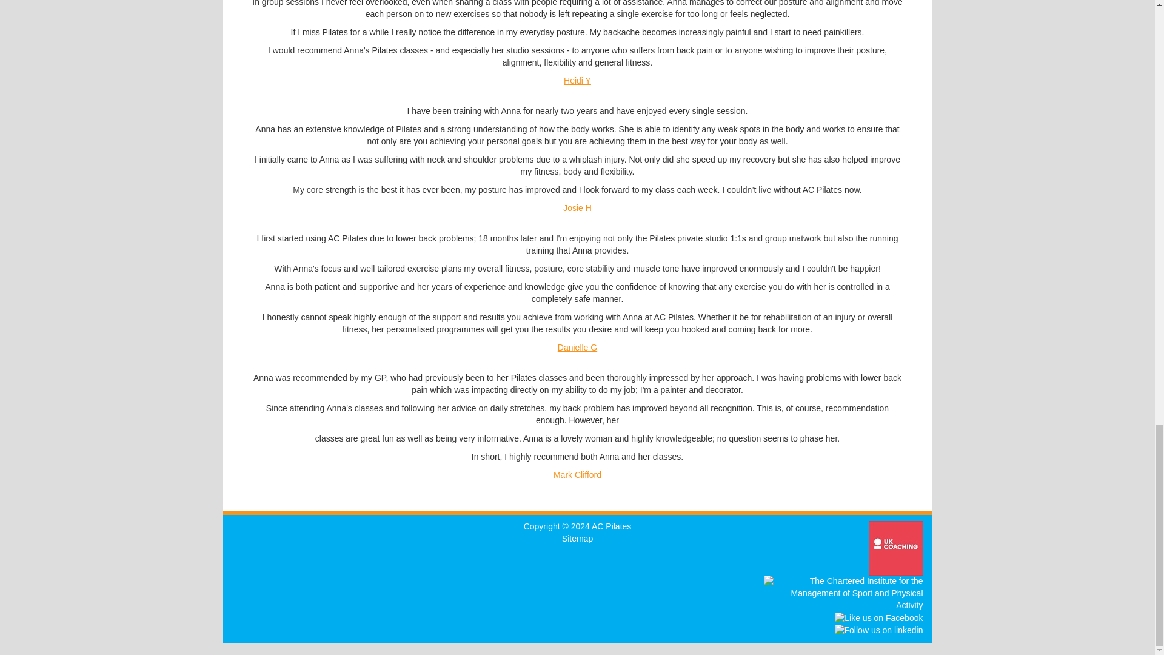  Describe the element at coordinates (878, 631) in the screenshot. I see `Follow us on linkedin` at that location.